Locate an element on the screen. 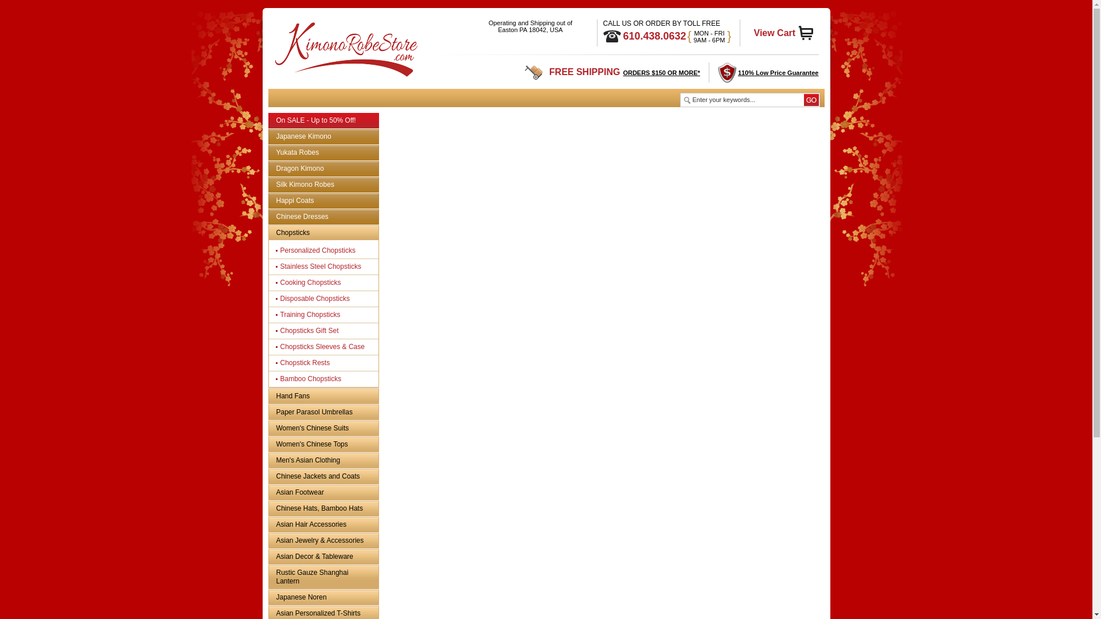 The width and height of the screenshot is (1101, 619). Stainless Steel Chopsticks is located at coordinates (326, 267).